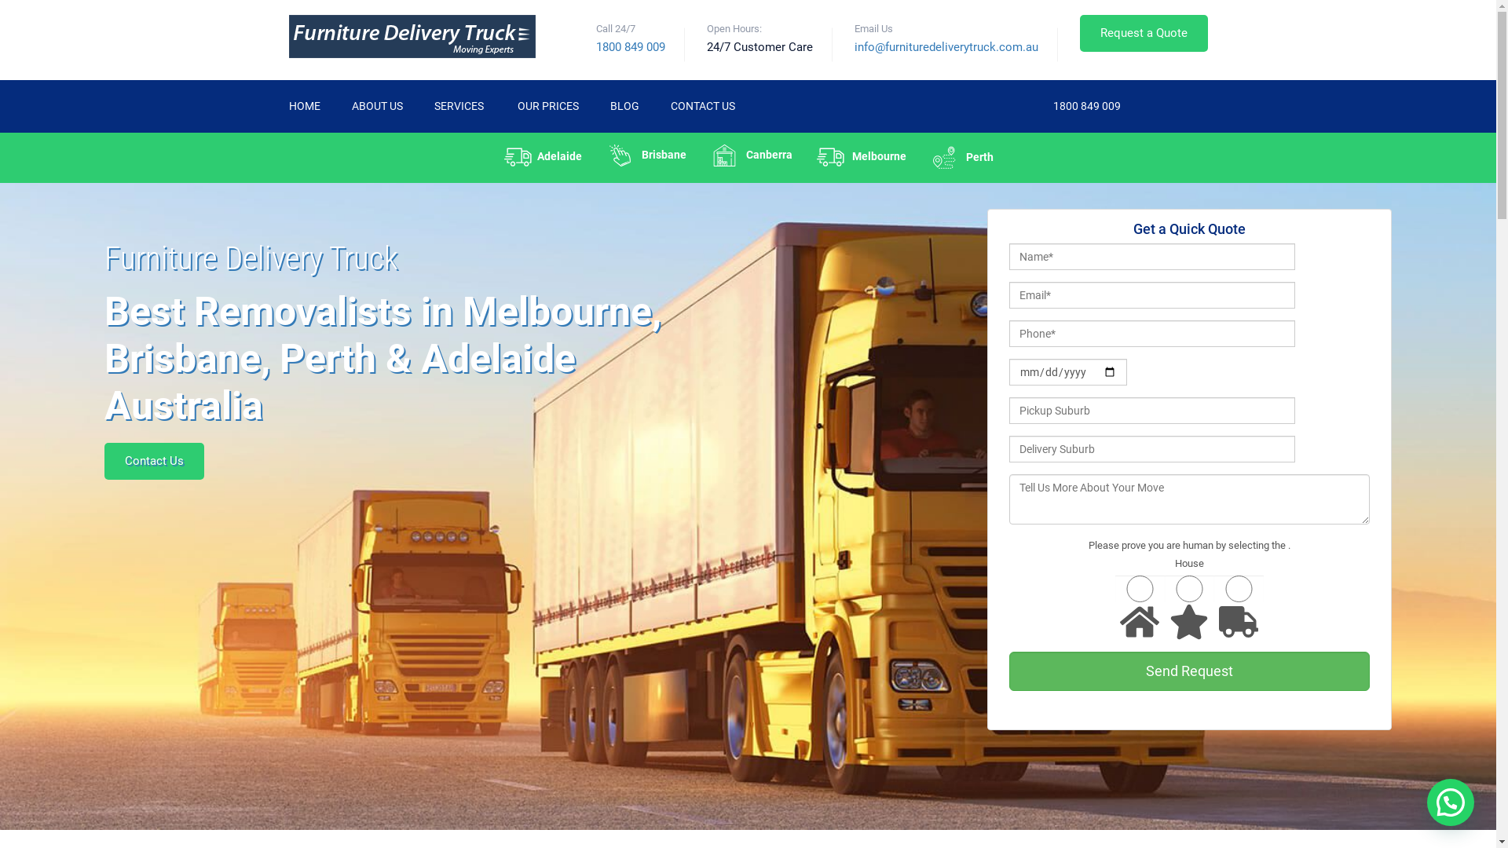  What do you see at coordinates (305, 107) in the screenshot?
I see `HOME` at bounding box center [305, 107].